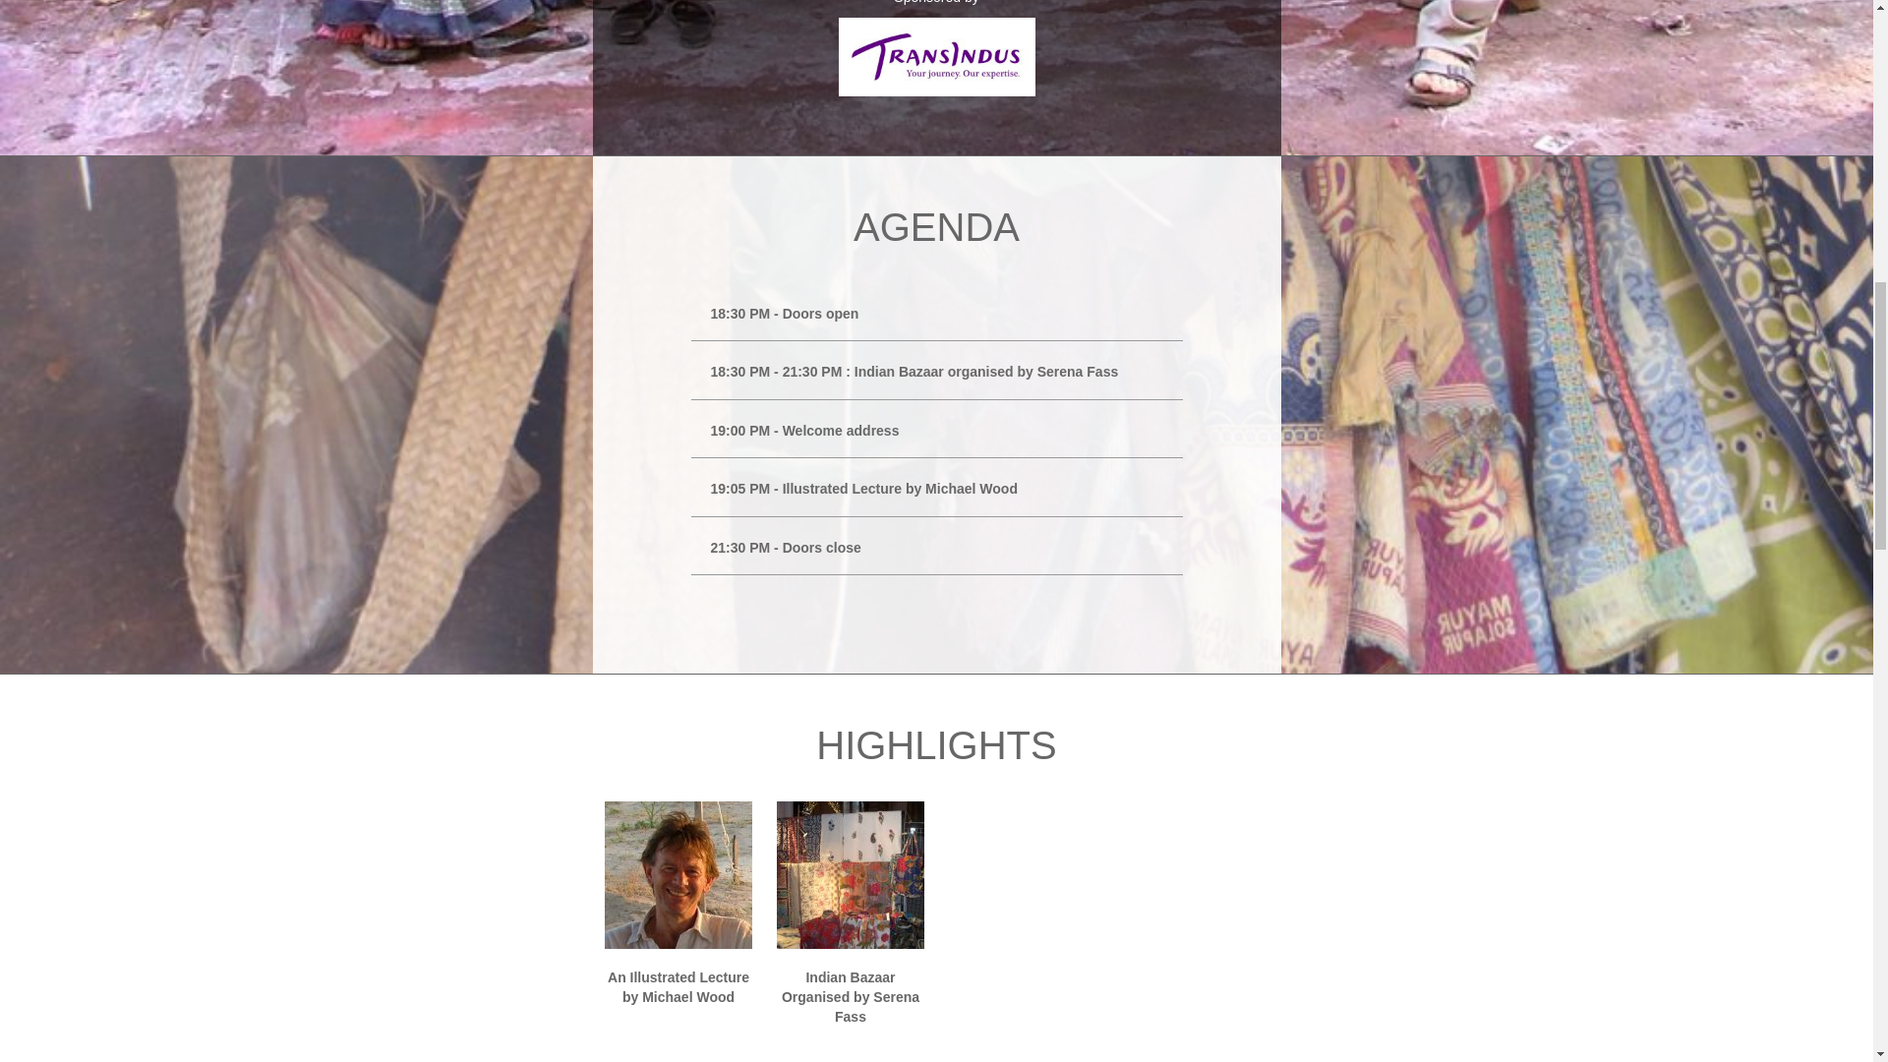 The height and width of the screenshot is (1062, 1888). What do you see at coordinates (678, 895) in the screenshot?
I see `An Illustrated Lecture` at bounding box center [678, 895].